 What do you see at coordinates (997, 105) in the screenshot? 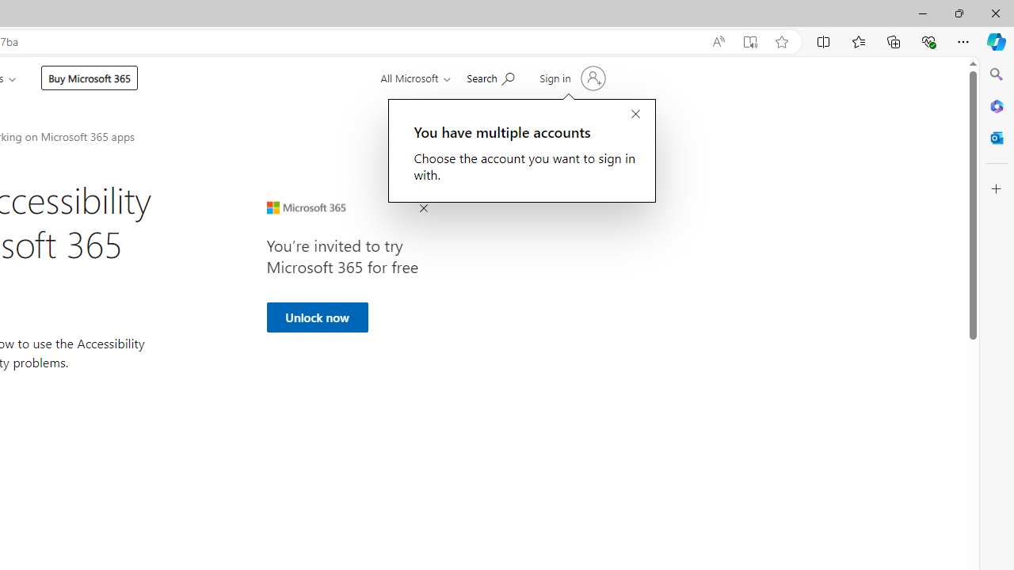
I see `Microsoft 365` at bounding box center [997, 105].